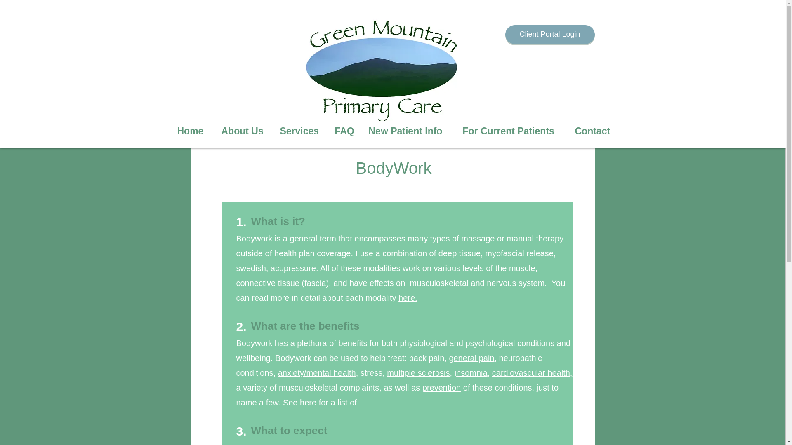 Image resolution: width=792 pixels, height=445 pixels. I want to click on New Patient Info, so click(409, 131).